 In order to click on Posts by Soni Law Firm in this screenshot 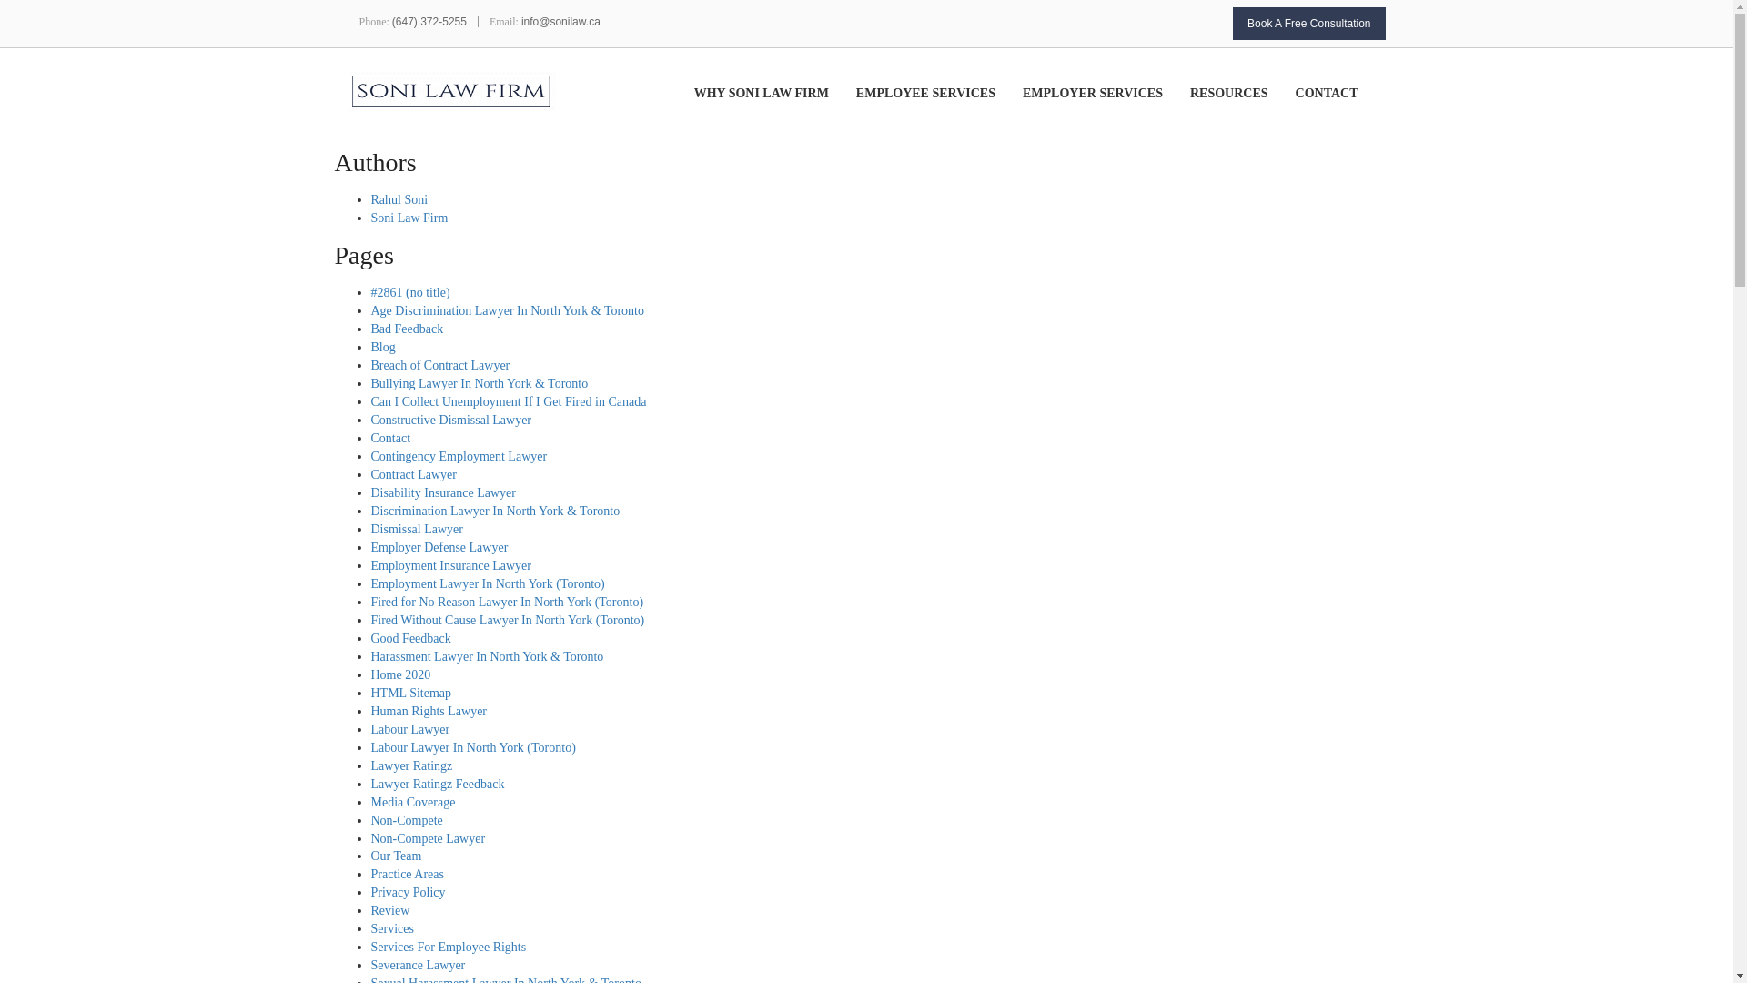, I will do `click(409, 218)`.